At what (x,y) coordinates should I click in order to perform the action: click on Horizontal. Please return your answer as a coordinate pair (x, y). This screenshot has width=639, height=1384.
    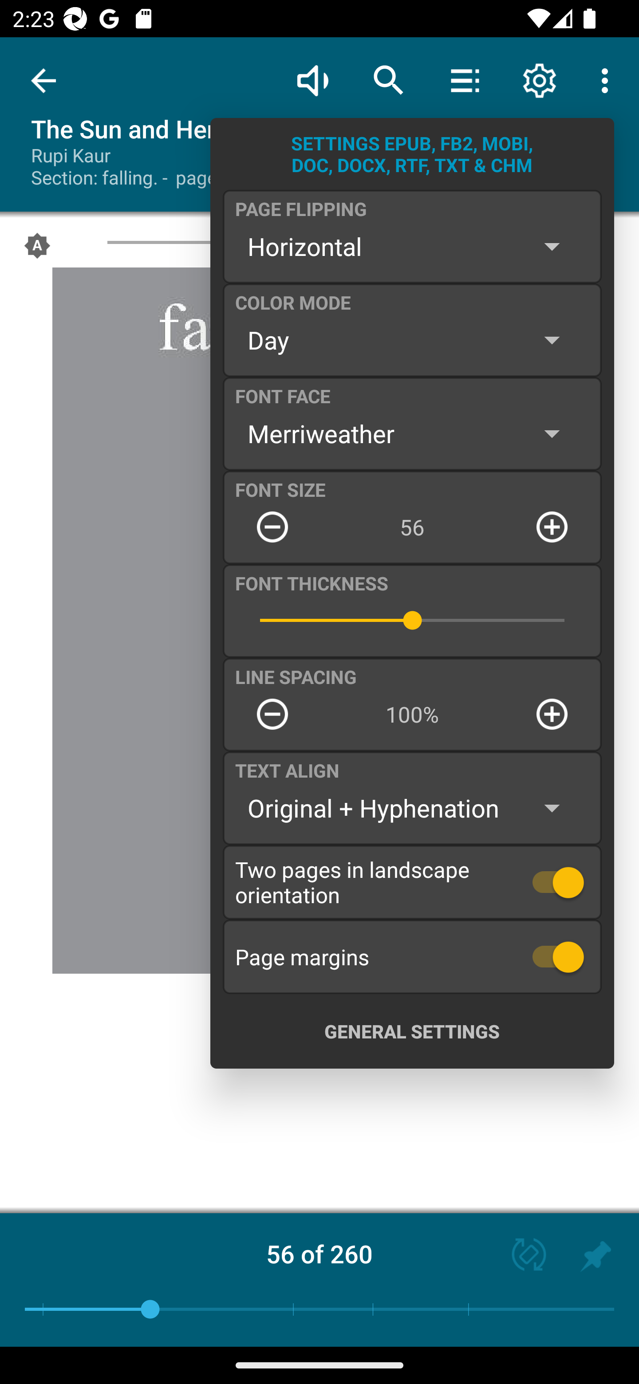
    Looking at the image, I should click on (412, 246).